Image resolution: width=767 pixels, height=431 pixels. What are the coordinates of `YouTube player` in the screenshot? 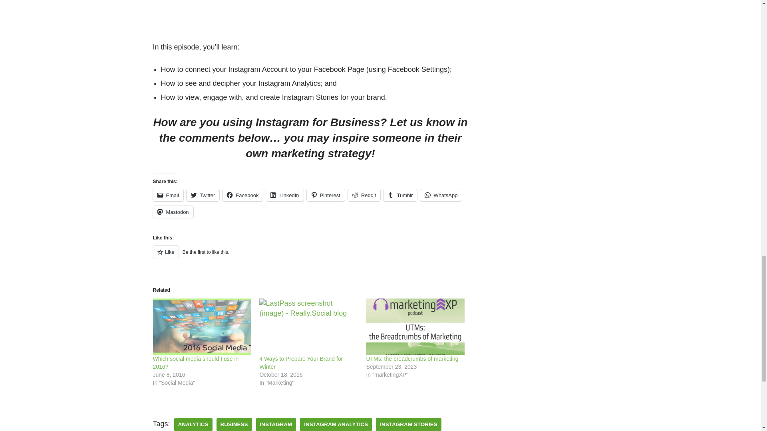 It's located at (310, 15).